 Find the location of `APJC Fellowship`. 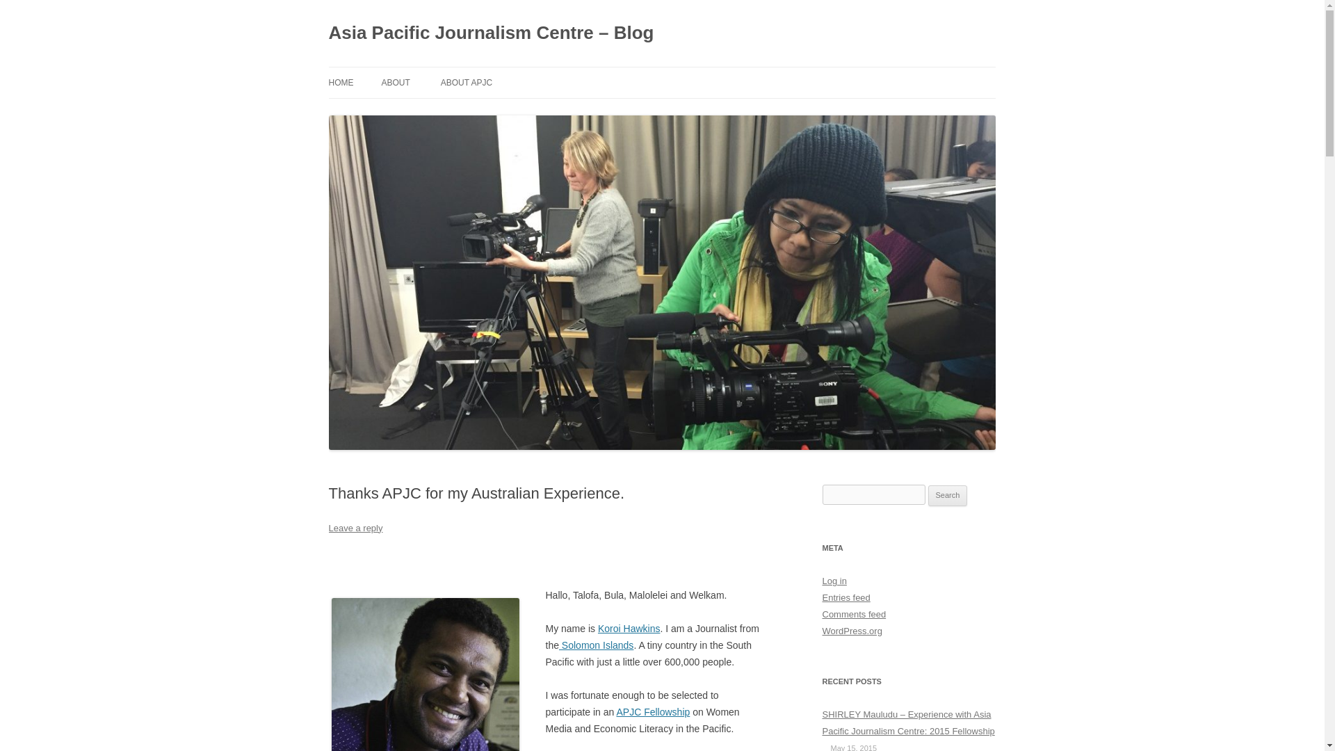

APJC Fellowship is located at coordinates (652, 712).